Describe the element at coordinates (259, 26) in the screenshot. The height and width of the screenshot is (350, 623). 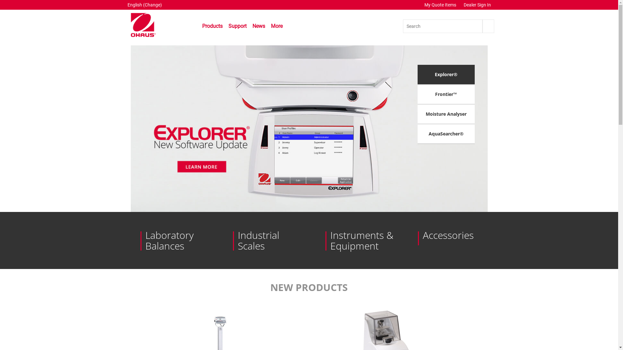
I see `News` at that location.